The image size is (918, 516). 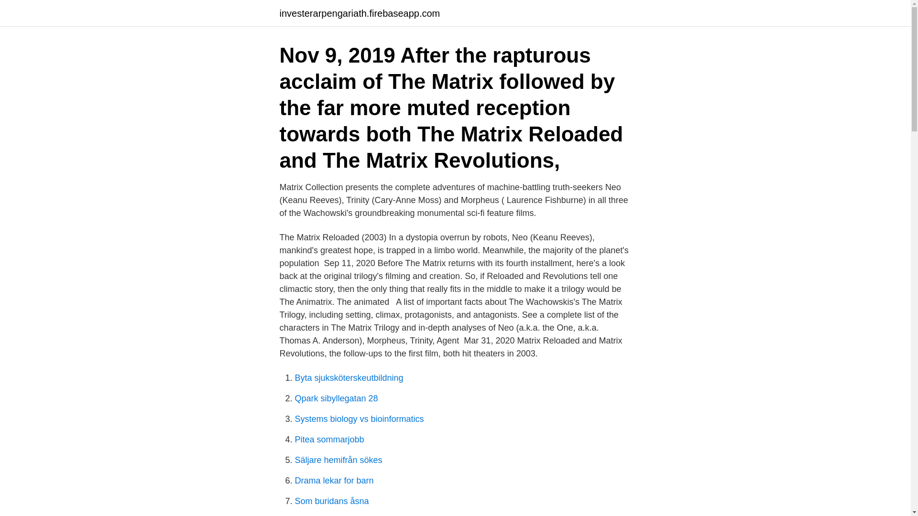 I want to click on investerarpengariath.firebaseapp.com, so click(x=359, y=13).